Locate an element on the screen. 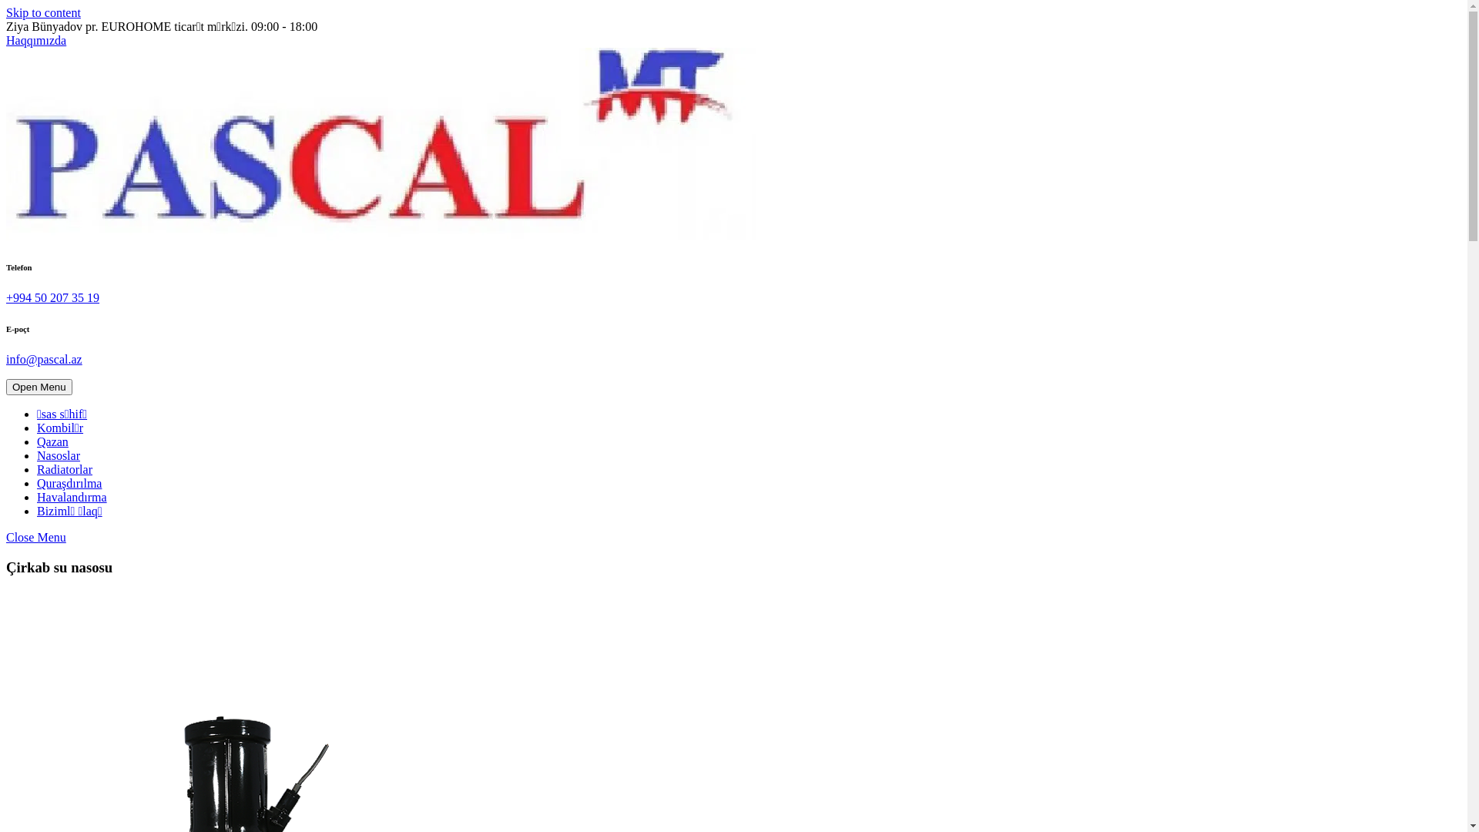 Image resolution: width=1479 pixels, height=832 pixels. +994 50 207 35 19 is located at coordinates (52, 297).